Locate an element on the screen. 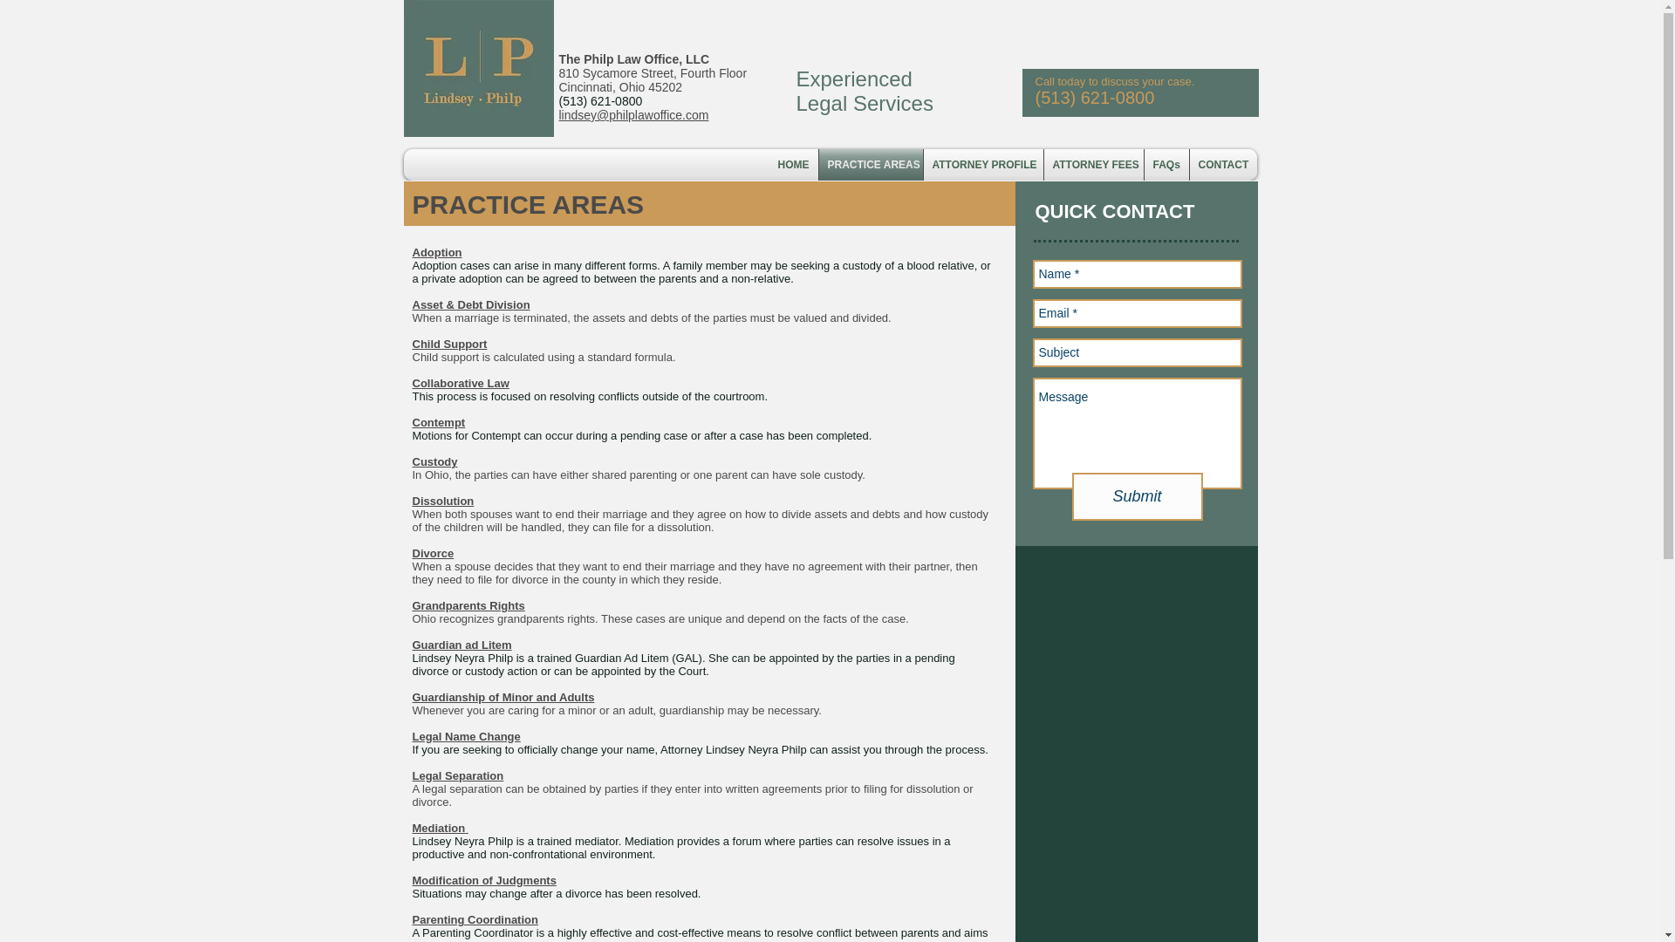  Dissolution is located at coordinates (443, 501).